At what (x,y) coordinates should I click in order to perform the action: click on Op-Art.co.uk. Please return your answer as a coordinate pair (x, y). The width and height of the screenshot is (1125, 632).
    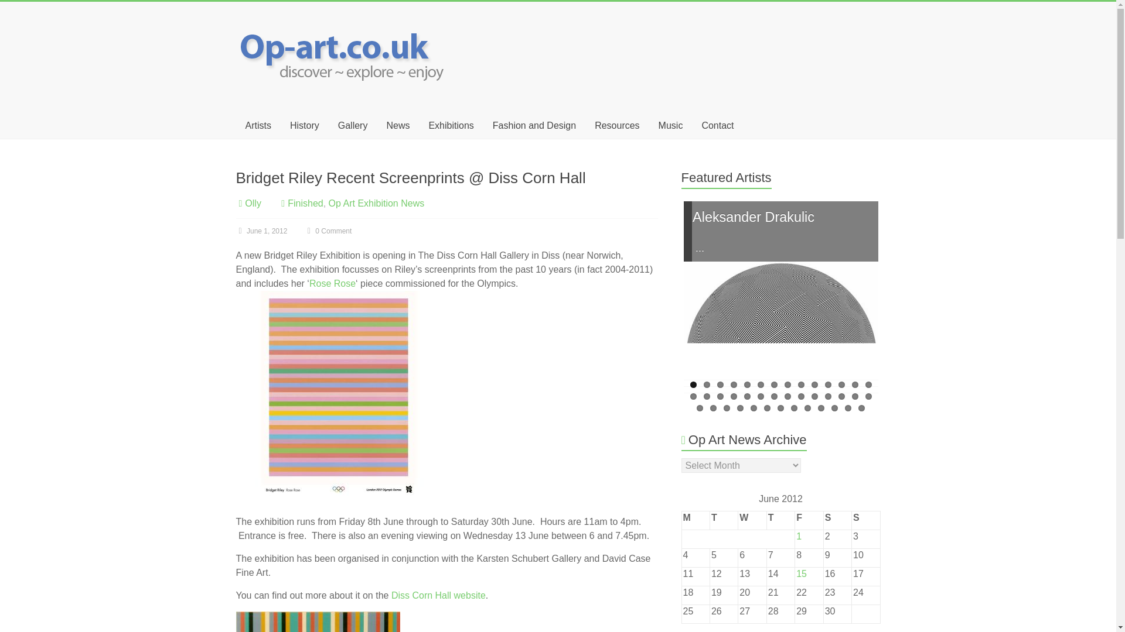
    Looking at the image, I should click on (344, 25).